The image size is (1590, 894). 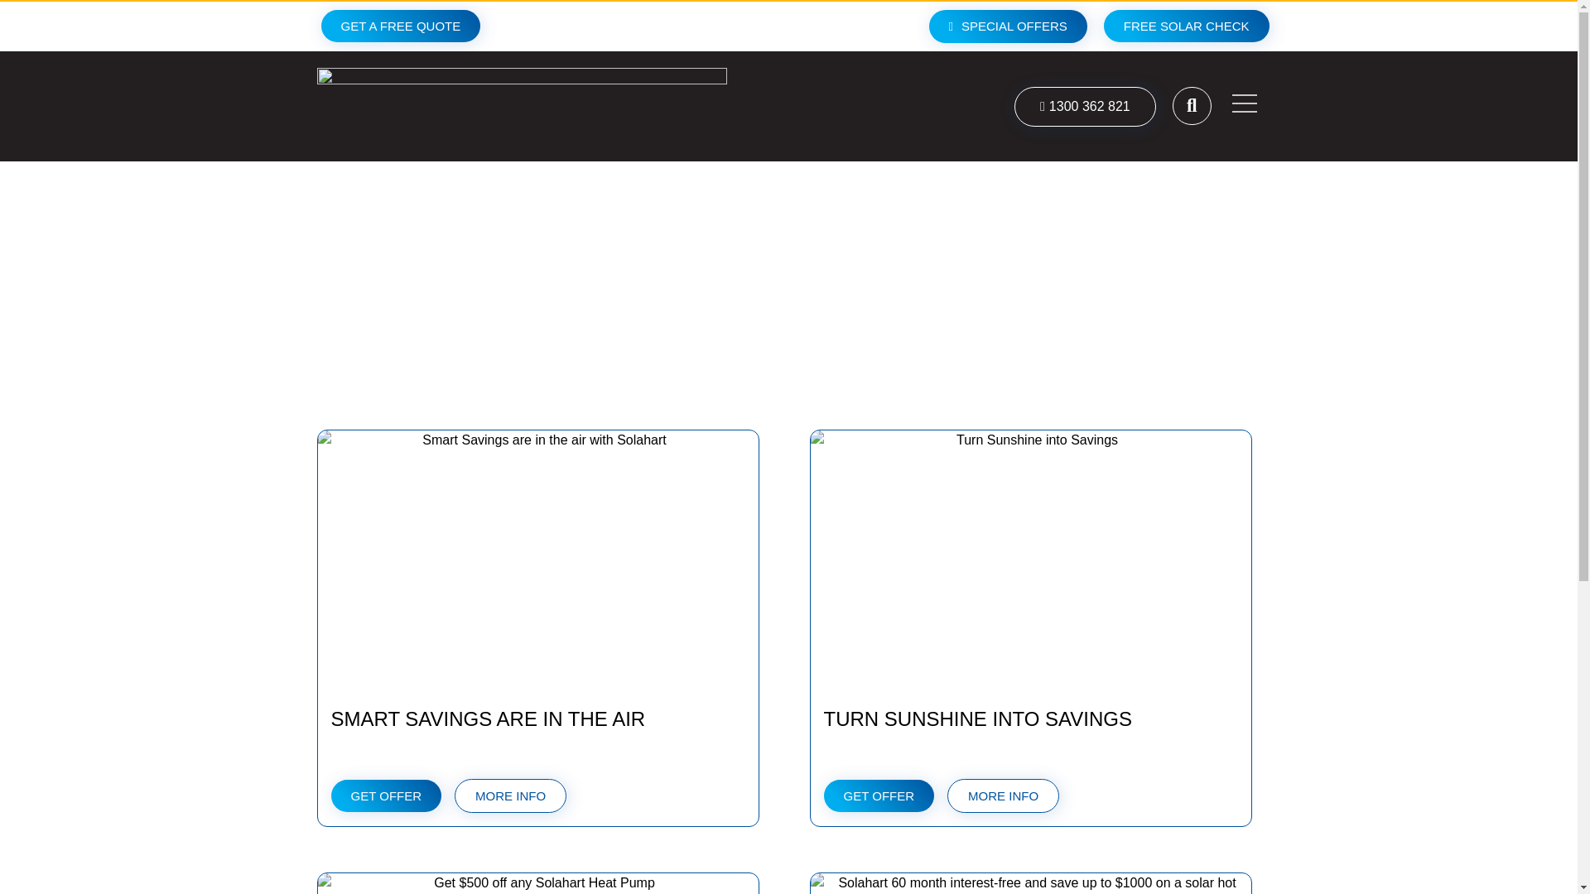 What do you see at coordinates (401, 25) in the screenshot?
I see `GET A FREE QUOTE` at bounding box center [401, 25].